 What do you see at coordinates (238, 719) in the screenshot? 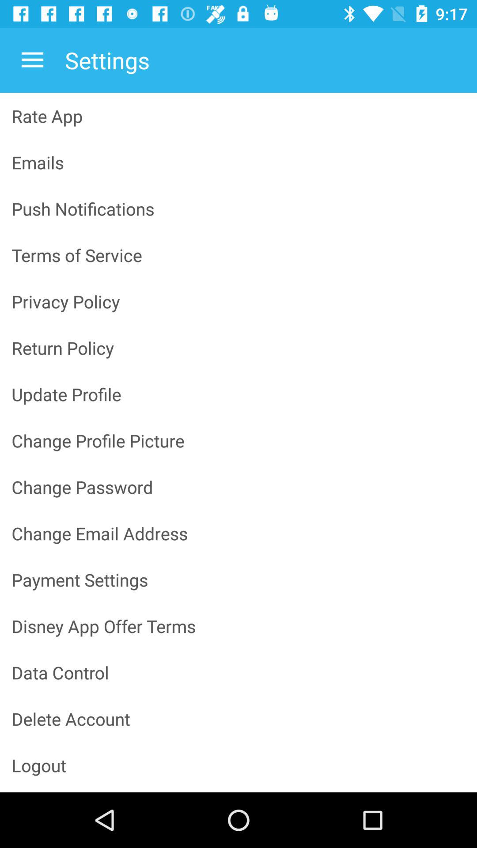
I see `flip until delete account` at bounding box center [238, 719].